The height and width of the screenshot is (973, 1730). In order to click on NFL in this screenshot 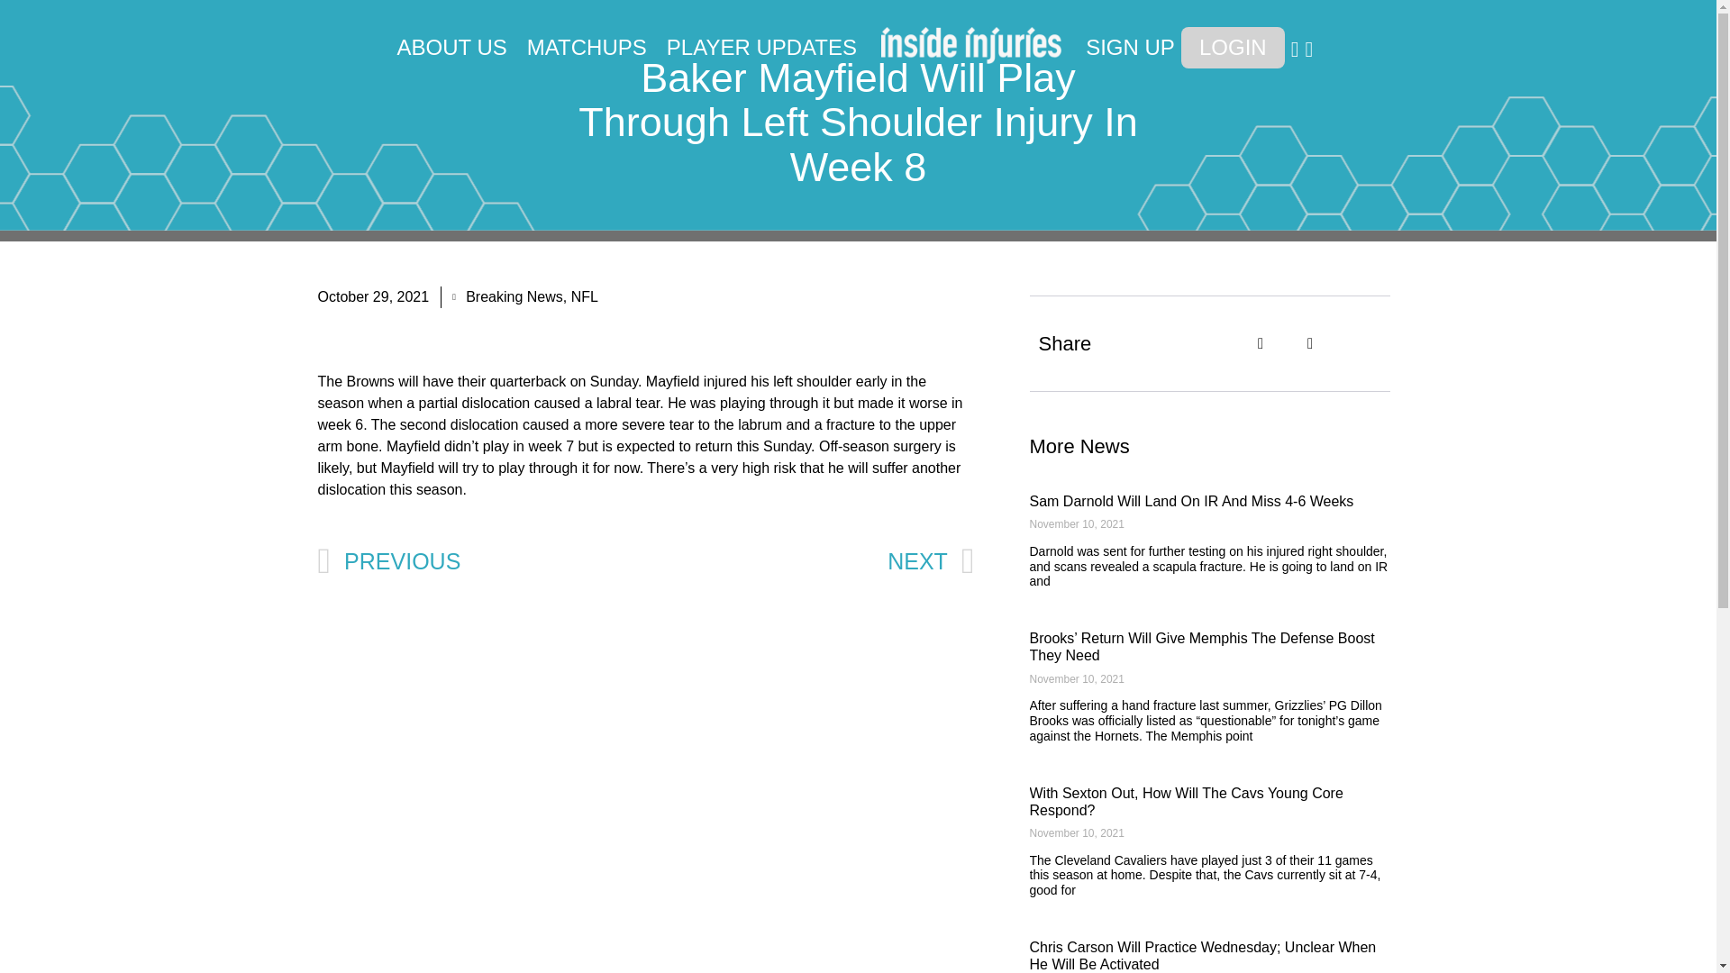, I will do `click(584, 296)`.